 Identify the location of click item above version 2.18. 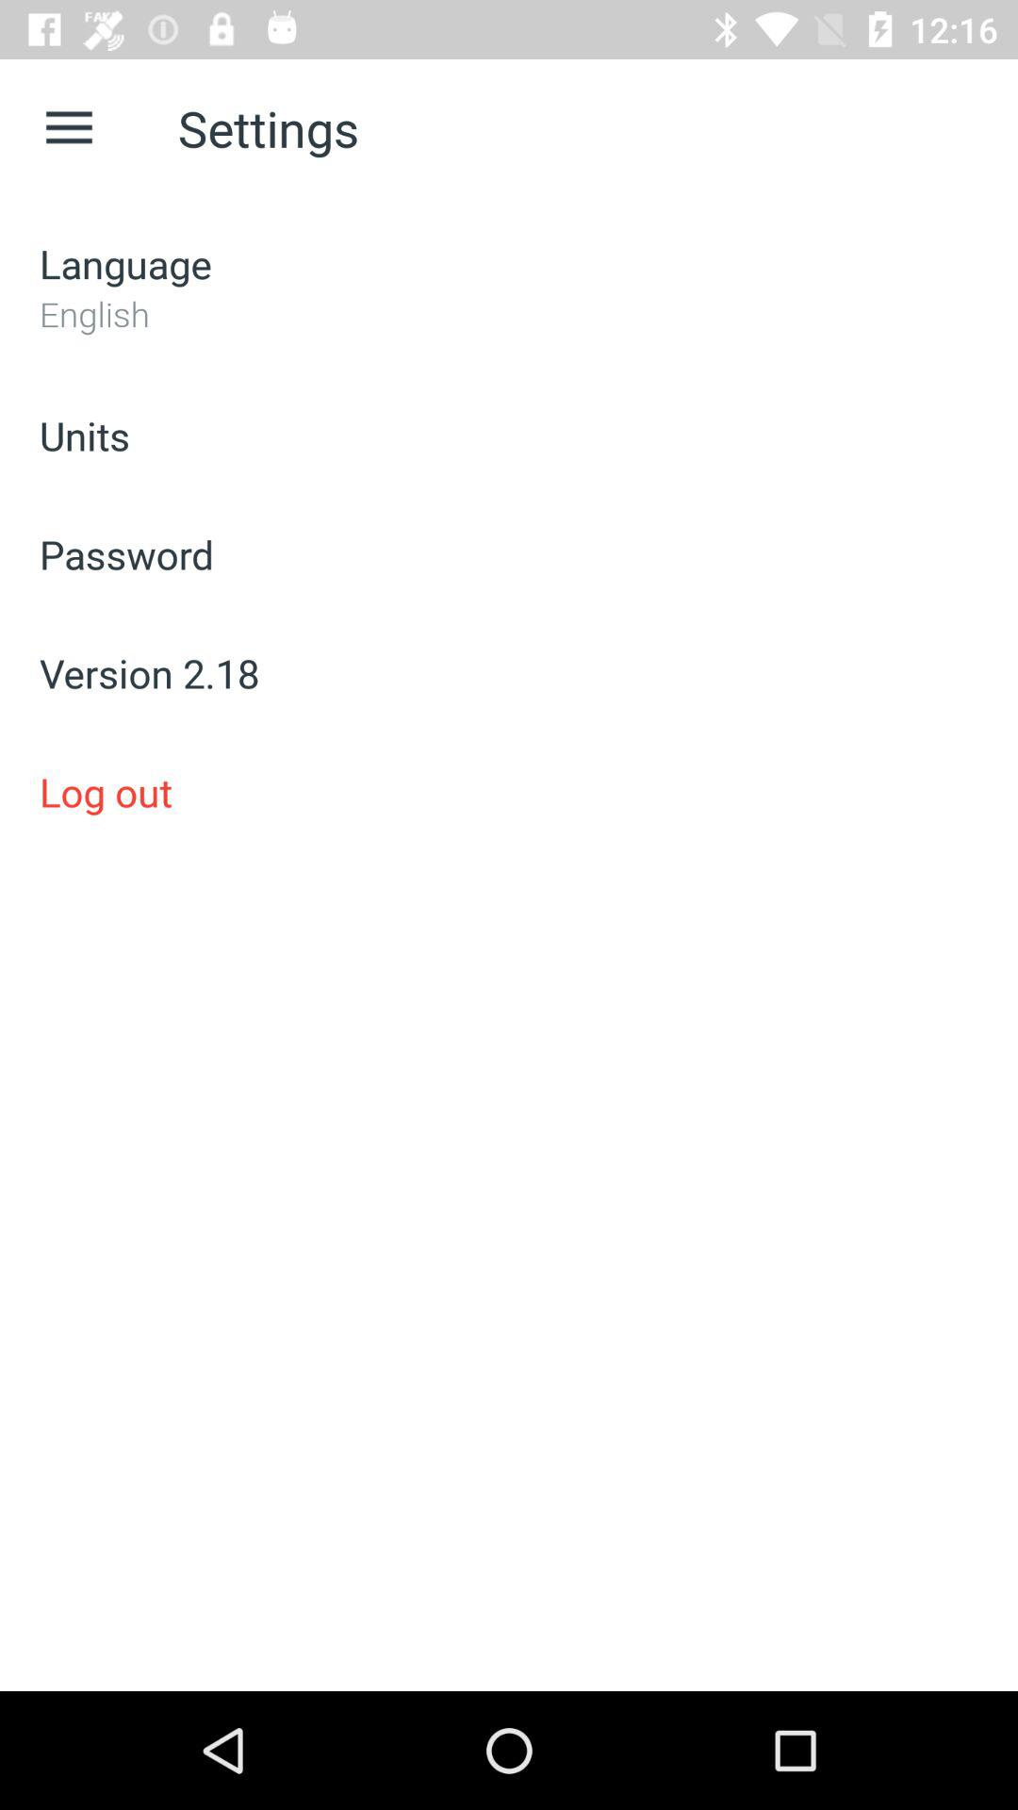
(509, 554).